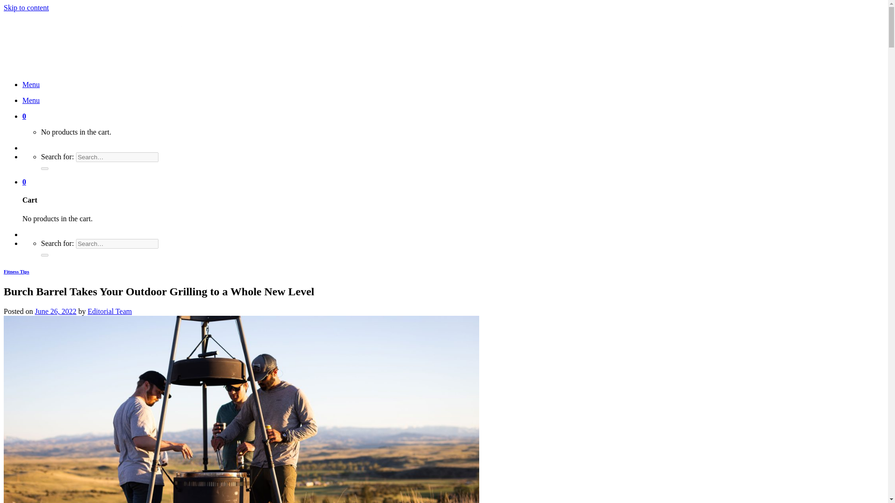 The height and width of the screenshot is (503, 895). Describe the element at coordinates (55, 311) in the screenshot. I see `June 26, 2022` at that location.